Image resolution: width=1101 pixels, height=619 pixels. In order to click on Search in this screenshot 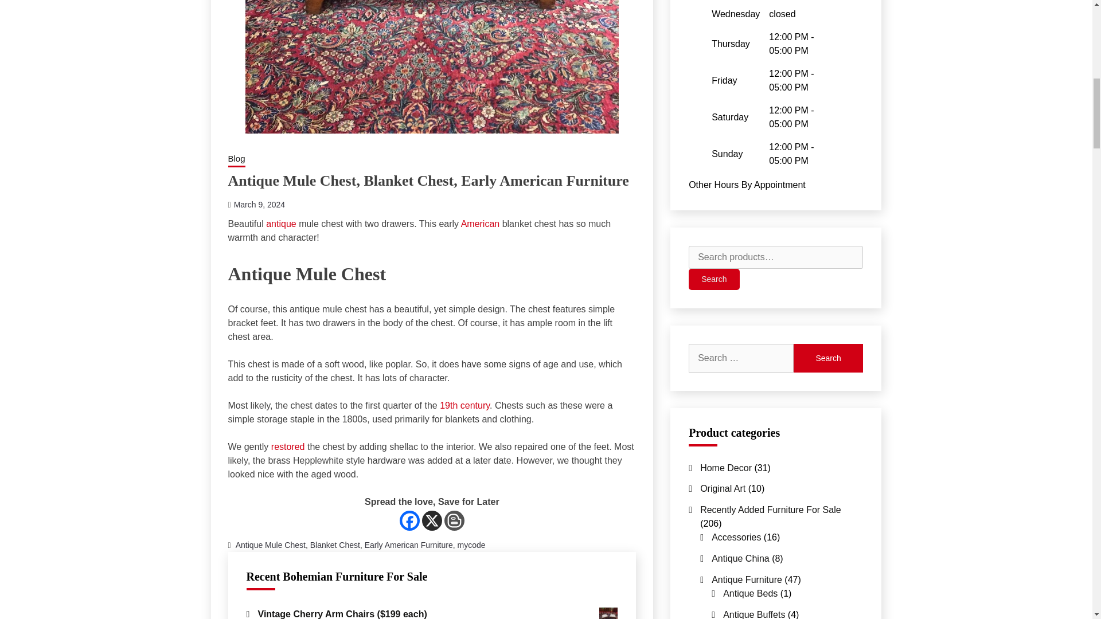, I will do `click(828, 358)`.